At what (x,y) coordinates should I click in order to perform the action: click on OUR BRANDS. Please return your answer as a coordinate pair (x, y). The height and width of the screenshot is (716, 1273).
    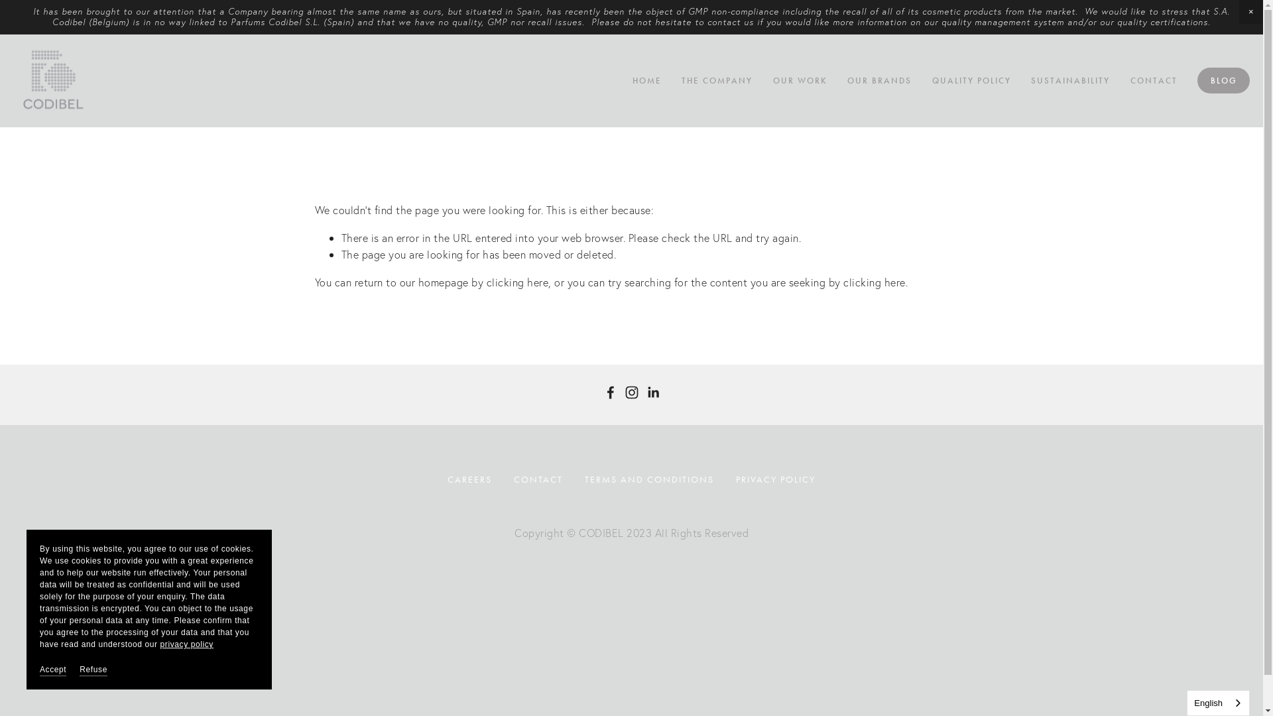
    Looking at the image, I should click on (879, 81).